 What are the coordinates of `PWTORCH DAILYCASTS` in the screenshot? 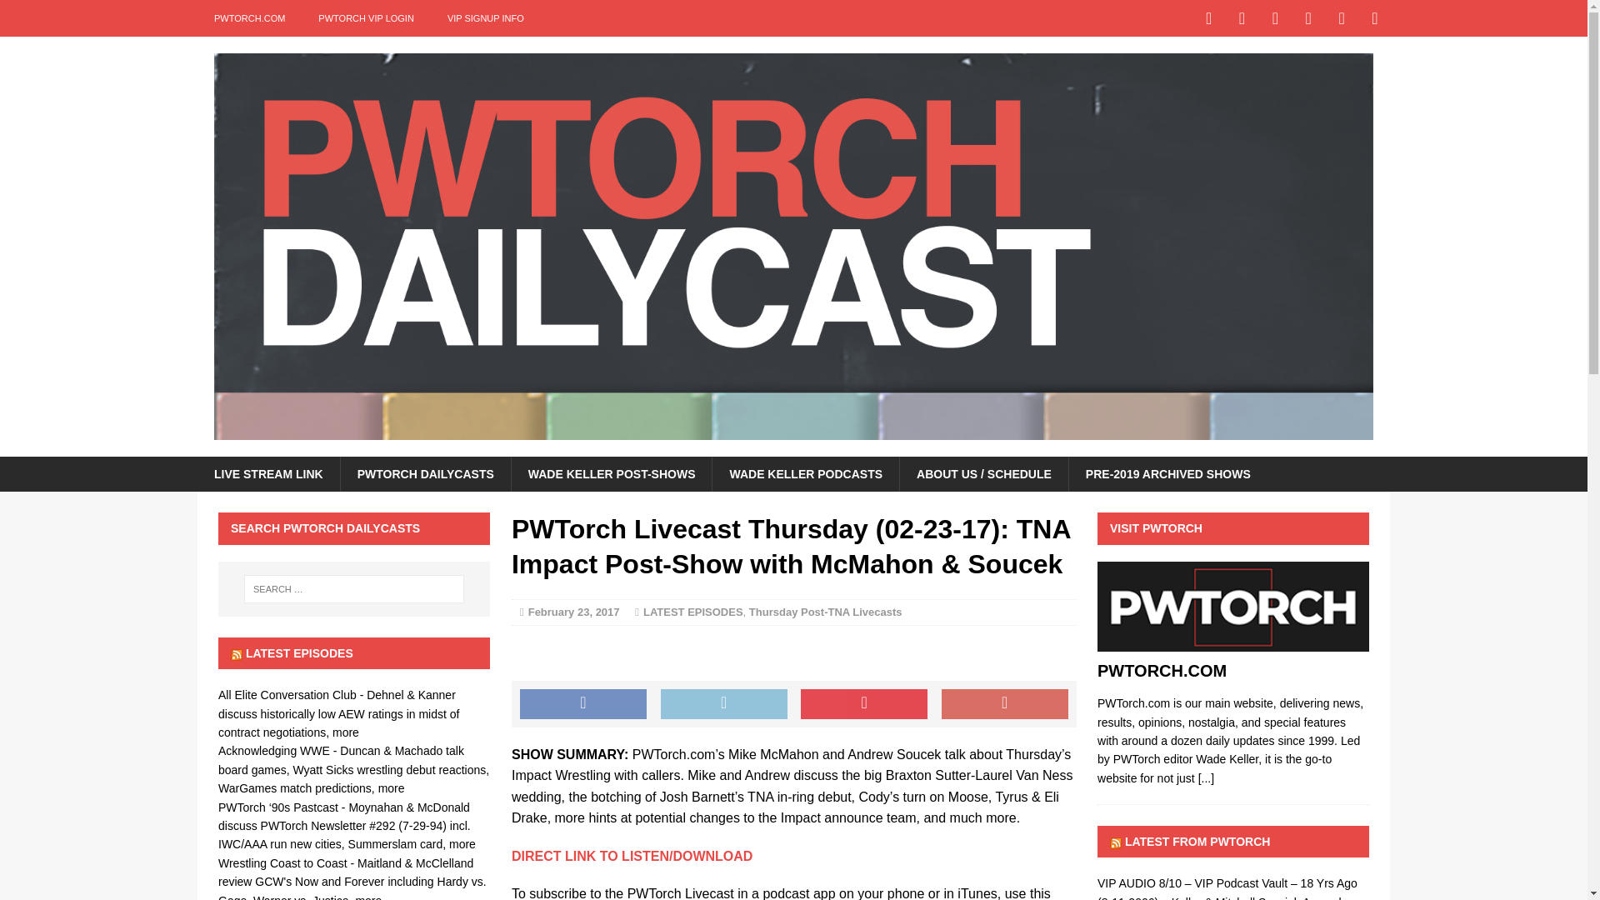 It's located at (425, 473).